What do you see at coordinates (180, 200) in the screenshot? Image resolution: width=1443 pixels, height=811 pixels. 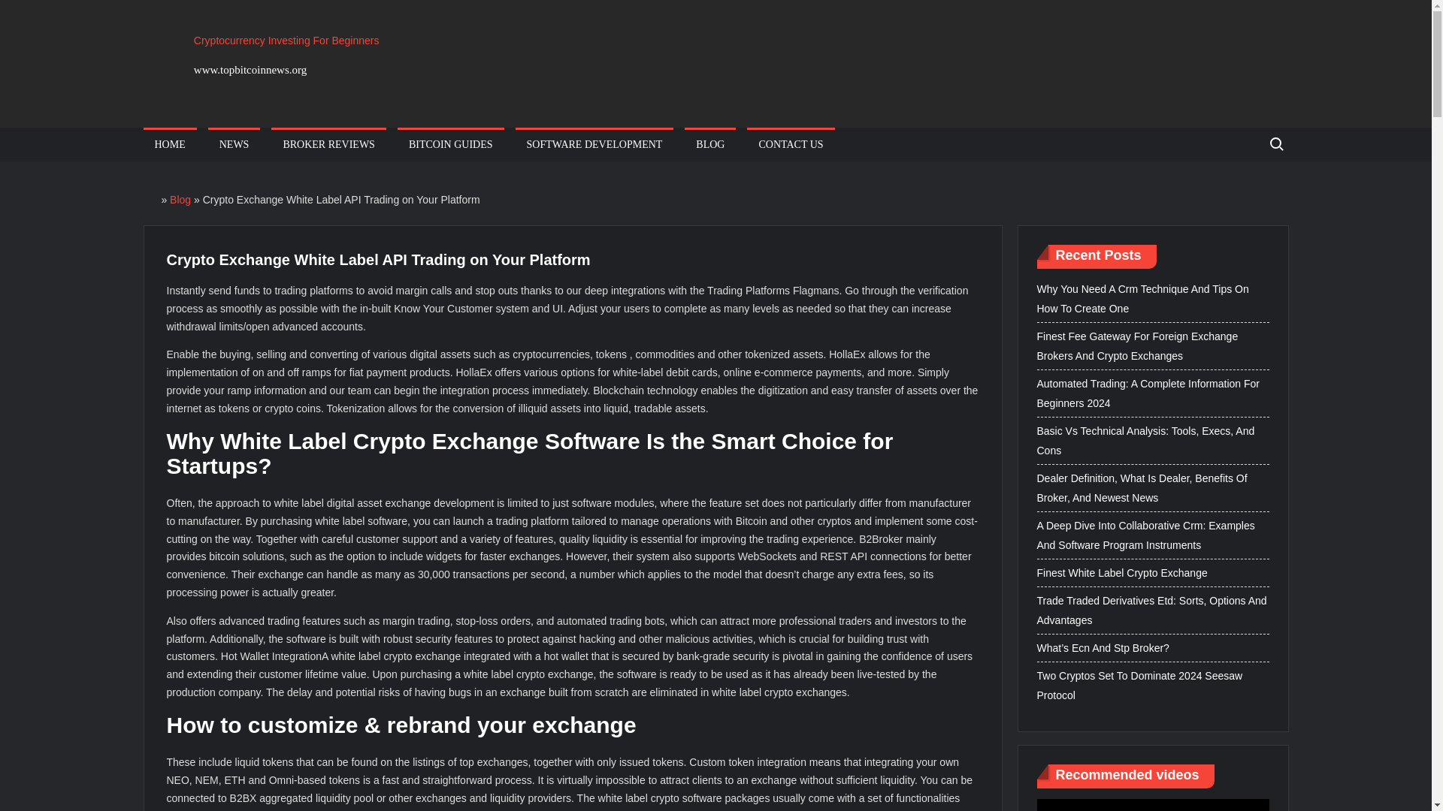 I see `Blog` at bounding box center [180, 200].